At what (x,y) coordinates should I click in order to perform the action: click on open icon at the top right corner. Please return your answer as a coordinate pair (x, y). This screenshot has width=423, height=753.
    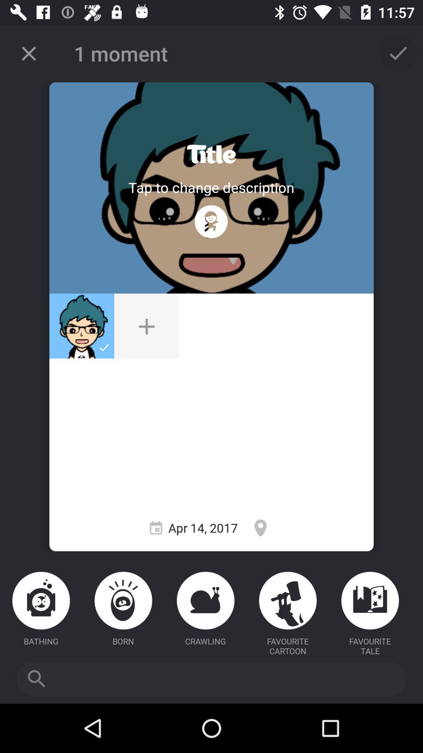
    Looking at the image, I should click on (398, 53).